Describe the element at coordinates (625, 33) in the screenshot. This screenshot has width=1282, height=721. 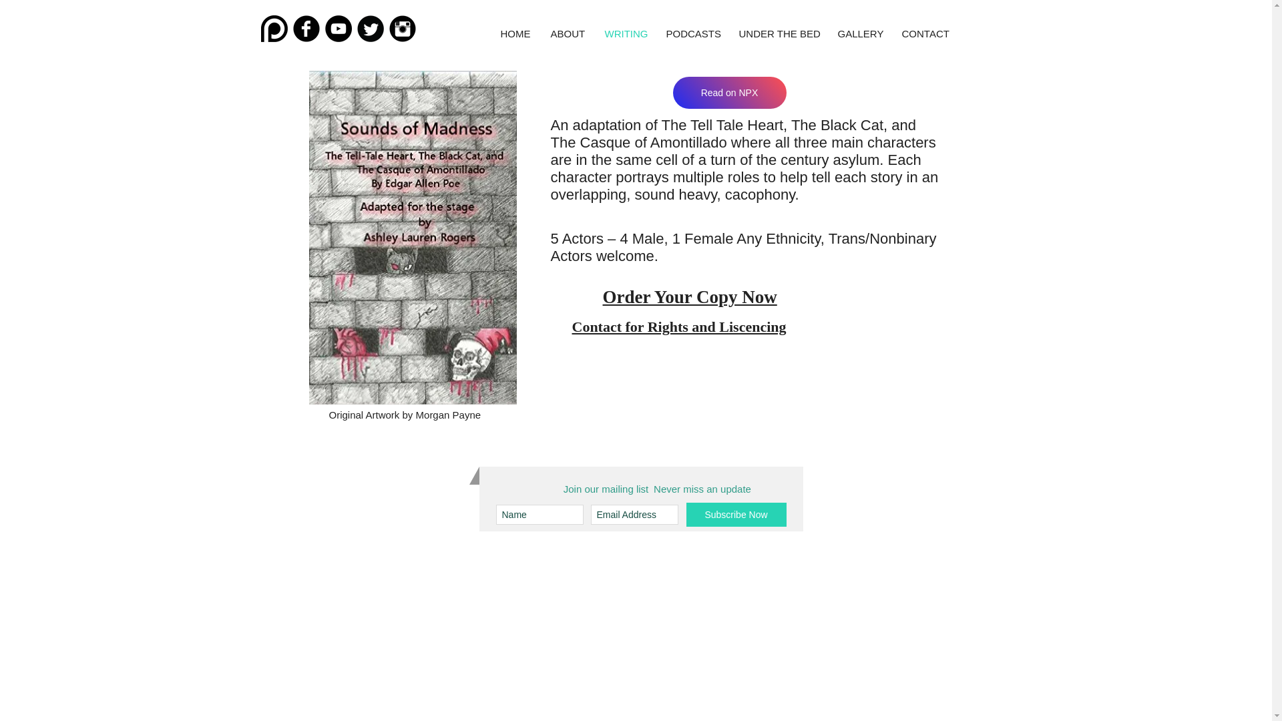
I see `WRITING` at that location.